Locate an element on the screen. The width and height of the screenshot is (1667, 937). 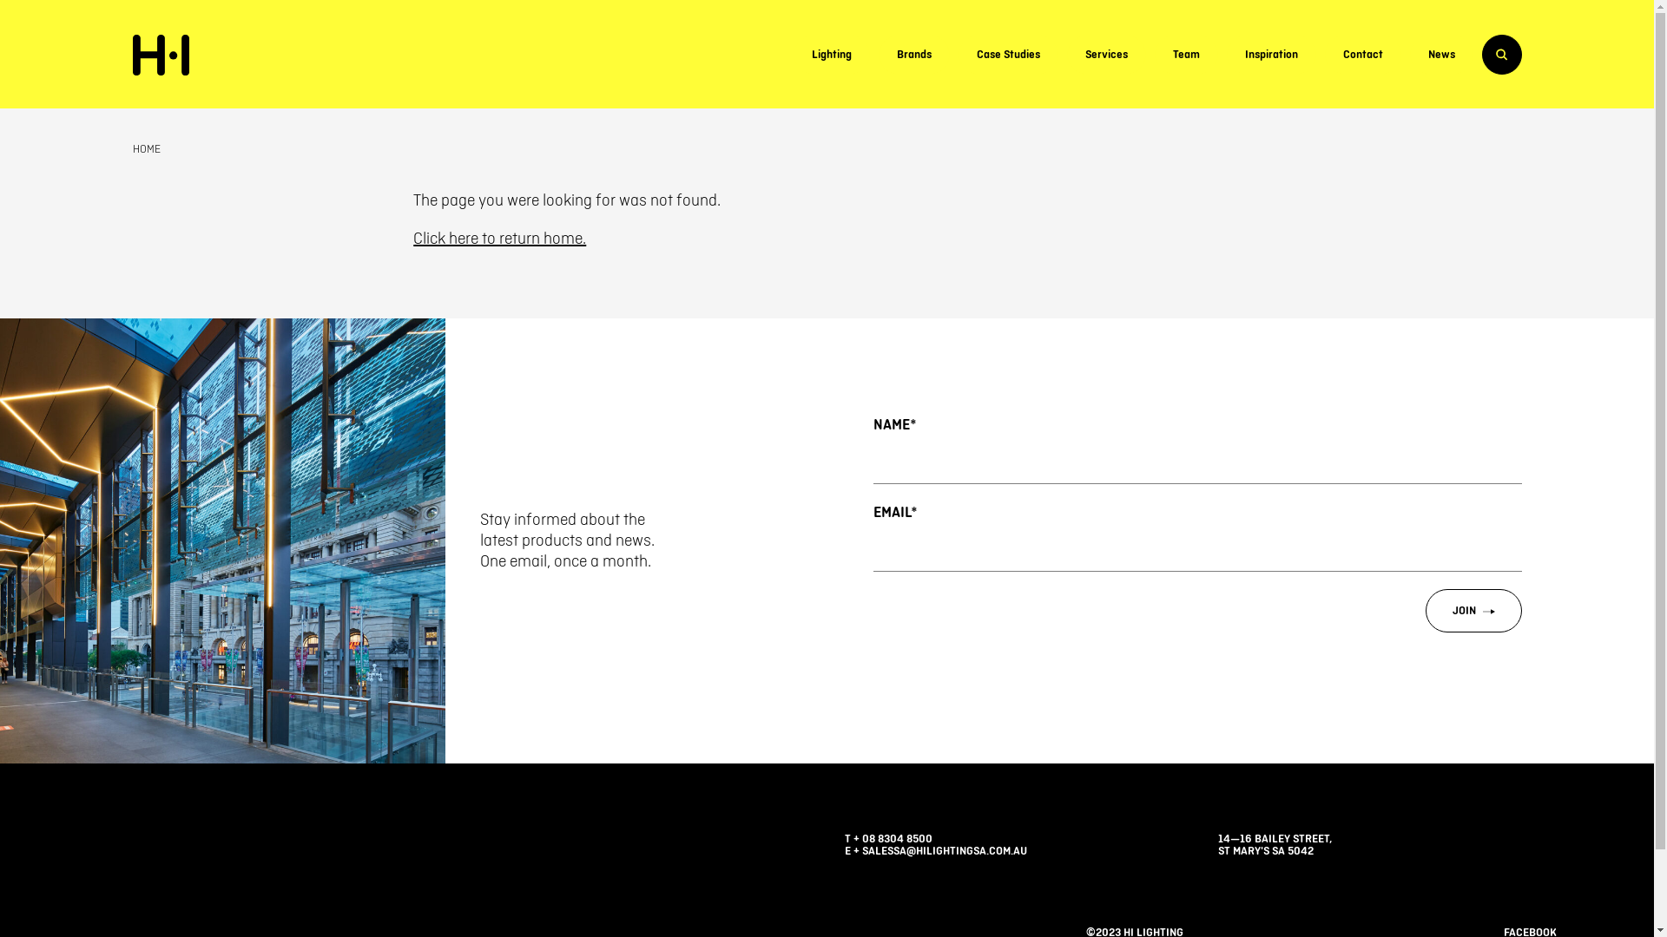
Inspiration is located at coordinates (1271, 55).